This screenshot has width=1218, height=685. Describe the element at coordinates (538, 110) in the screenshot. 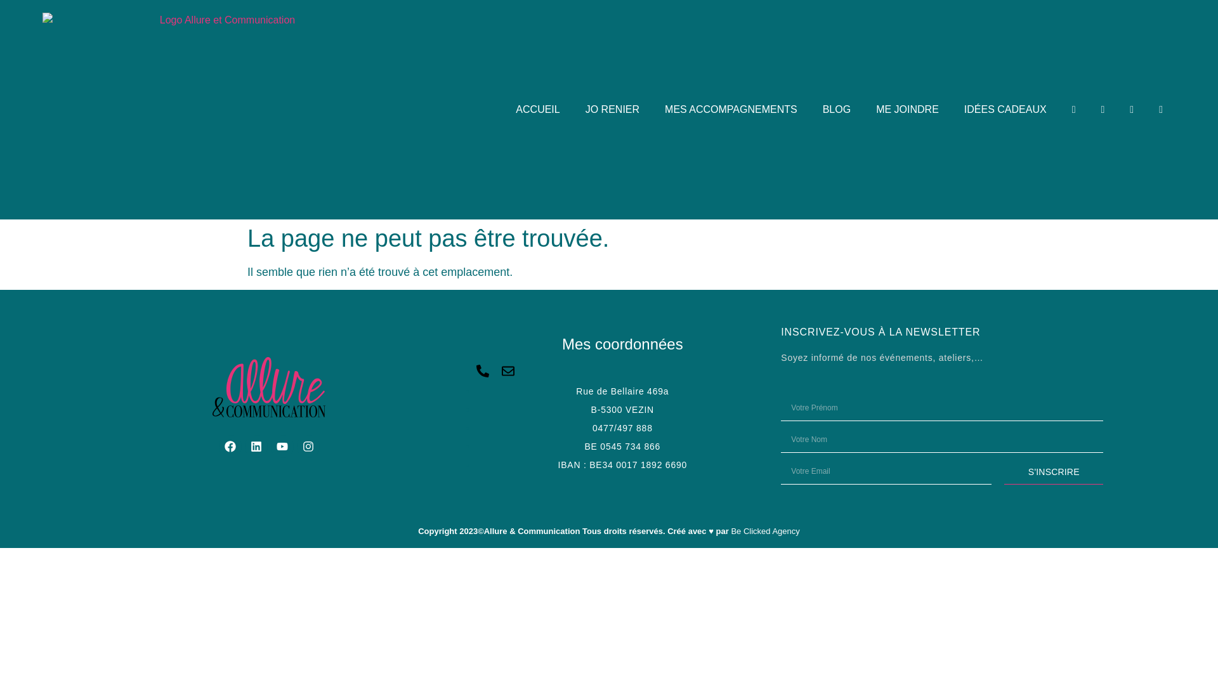

I see `ACCUEIL` at that location.